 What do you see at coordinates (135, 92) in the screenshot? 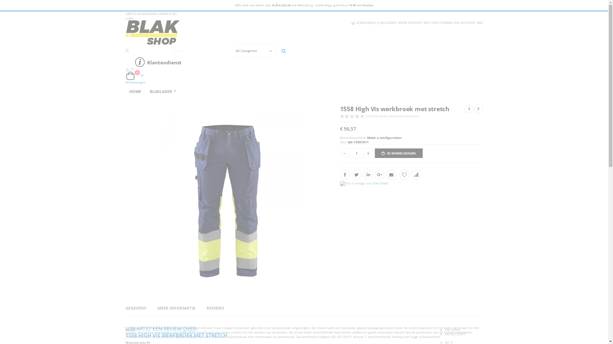
I see `HOME` at bounding box center [135, 92].